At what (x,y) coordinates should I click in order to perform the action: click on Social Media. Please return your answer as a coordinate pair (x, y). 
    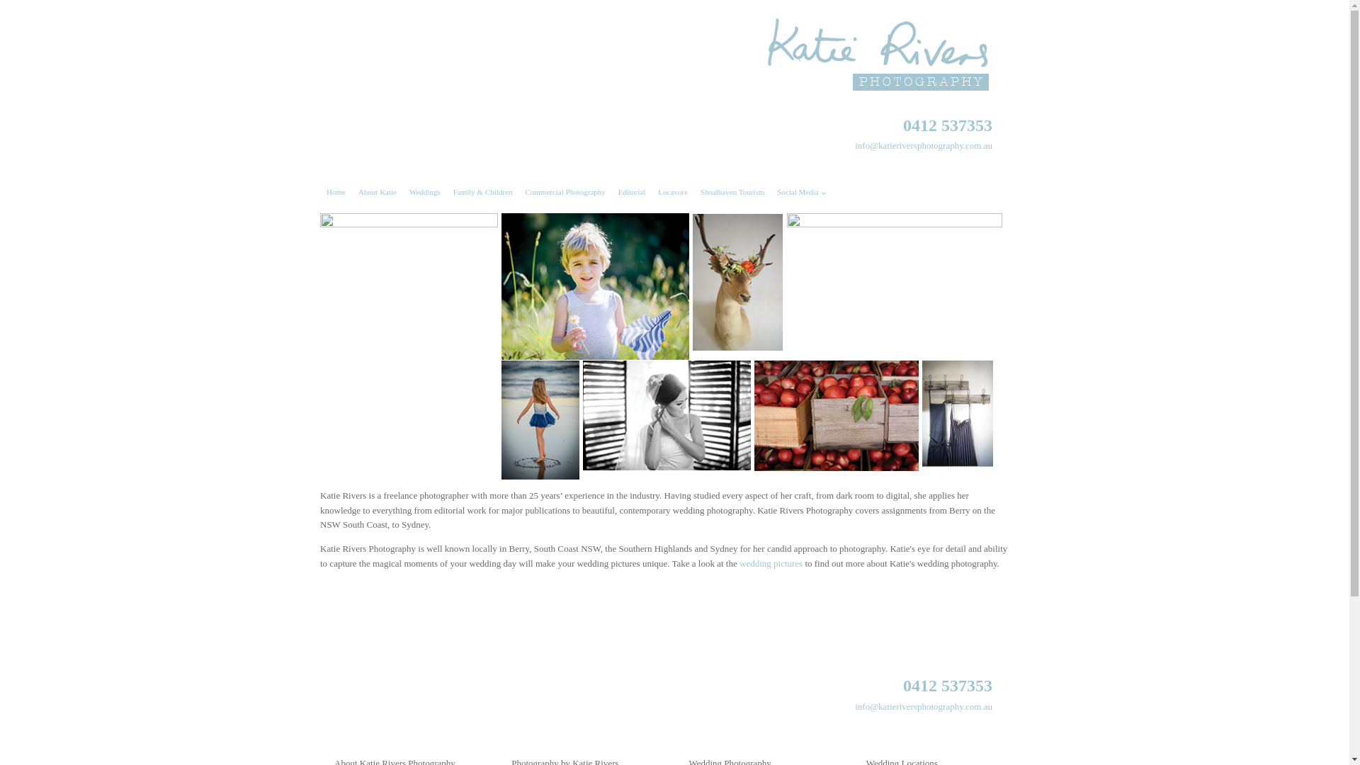
    Looking at the image, I should click on (801, 193).